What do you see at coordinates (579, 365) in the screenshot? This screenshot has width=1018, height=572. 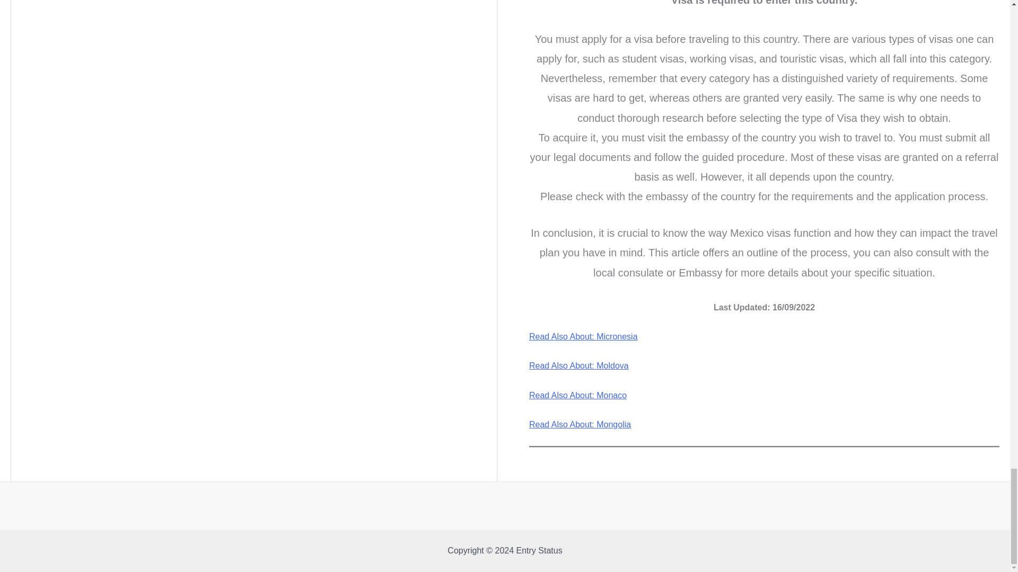 I see `Read Also About: Moldova` at bounding box center [579, 365].